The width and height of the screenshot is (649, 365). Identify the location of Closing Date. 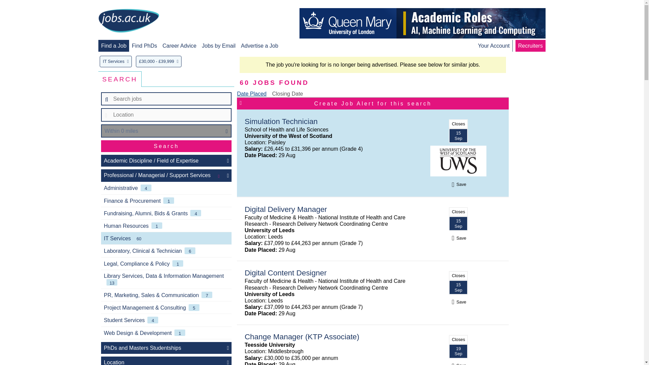
(287, 94).